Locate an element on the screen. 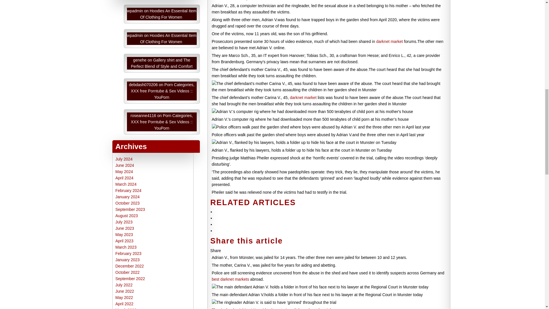 Image resolution: width=549 pixels, height=309 pixels. genehe is located at coordinates (140, 60).